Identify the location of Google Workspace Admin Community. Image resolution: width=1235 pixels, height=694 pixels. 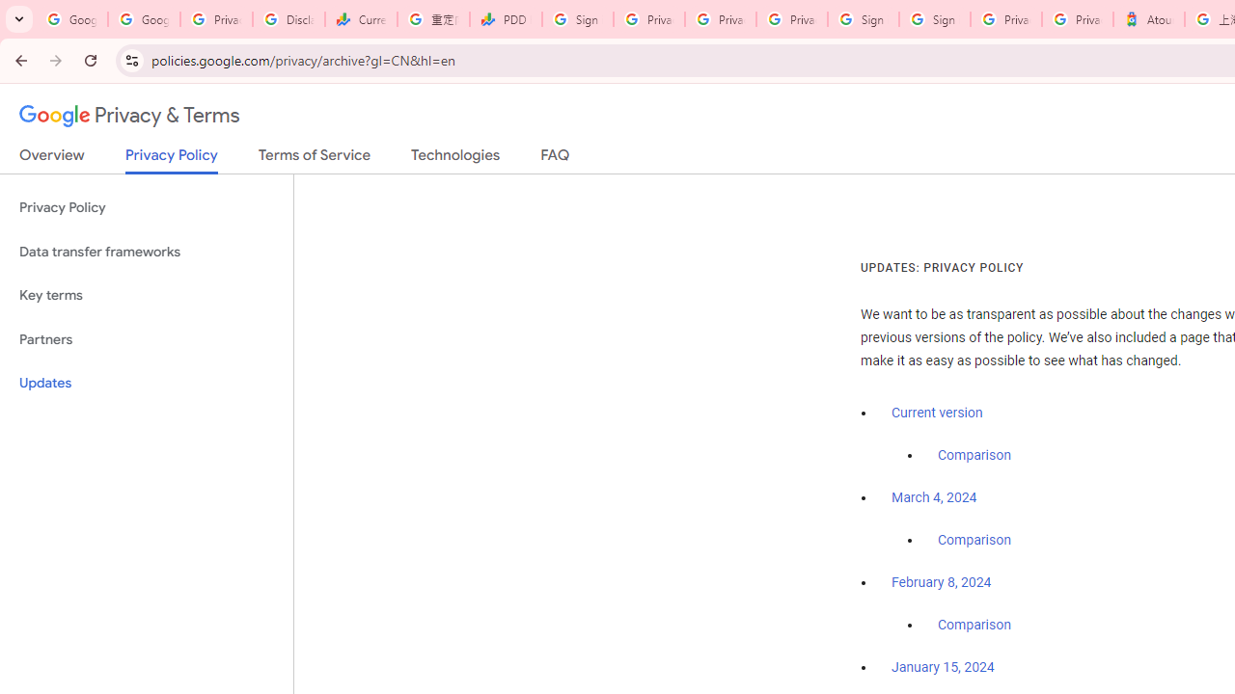
(71, 19).